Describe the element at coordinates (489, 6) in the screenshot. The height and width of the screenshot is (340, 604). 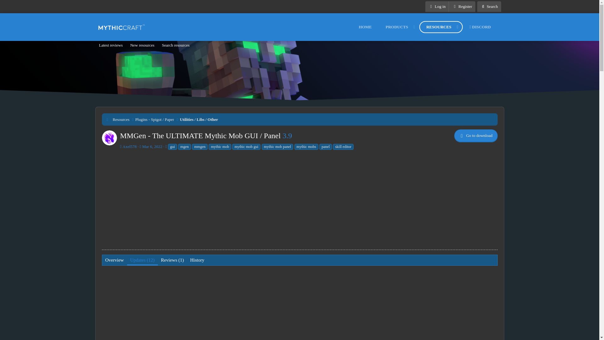
I see `Advertisement` at that location.